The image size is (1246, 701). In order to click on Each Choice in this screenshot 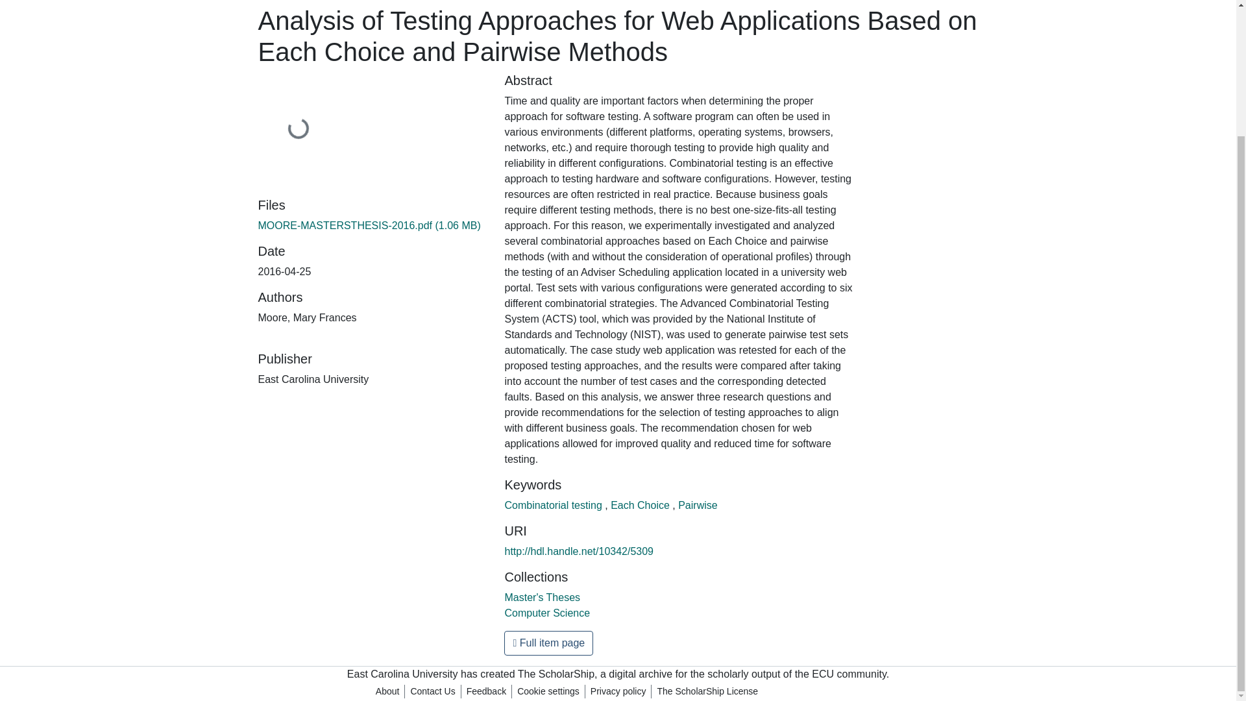, I will do `click(641, 505)`.